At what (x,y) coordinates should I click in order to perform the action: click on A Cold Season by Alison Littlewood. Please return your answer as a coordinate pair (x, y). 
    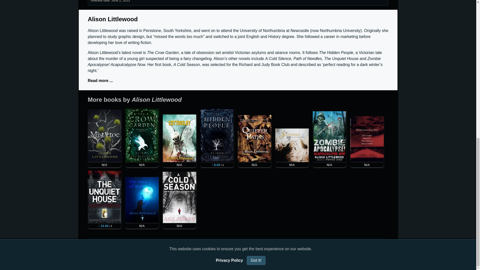
    Looking at the image, I should click on (179, 197).